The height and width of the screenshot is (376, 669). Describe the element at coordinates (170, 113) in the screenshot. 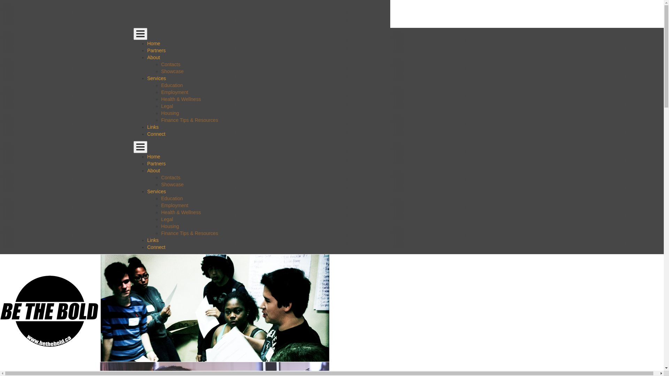

I see `Housing` at that location.